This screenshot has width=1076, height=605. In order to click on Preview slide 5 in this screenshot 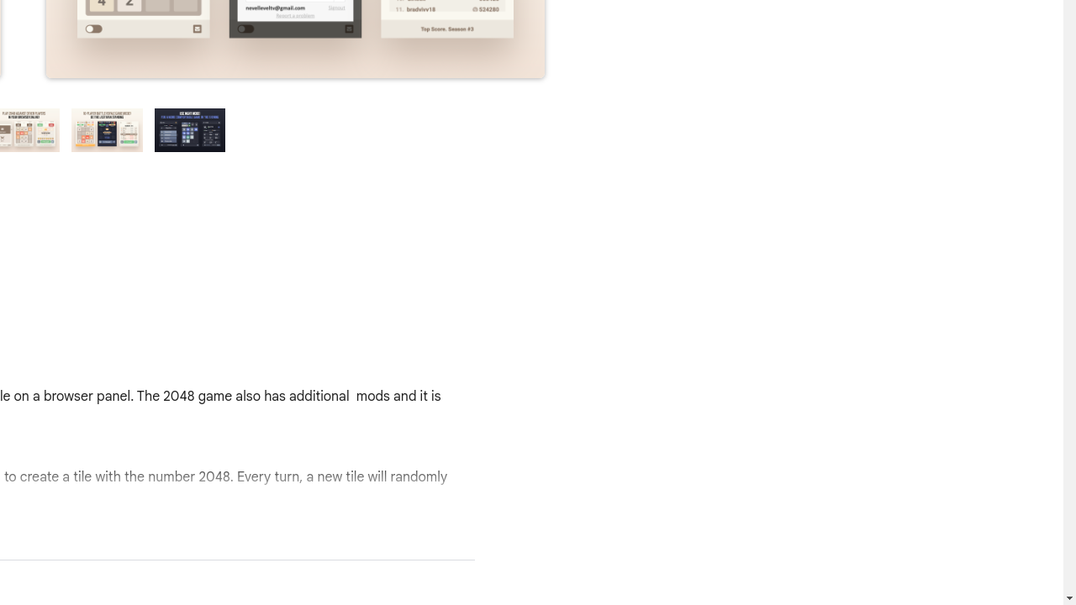, I will do `click(190, 130)`.